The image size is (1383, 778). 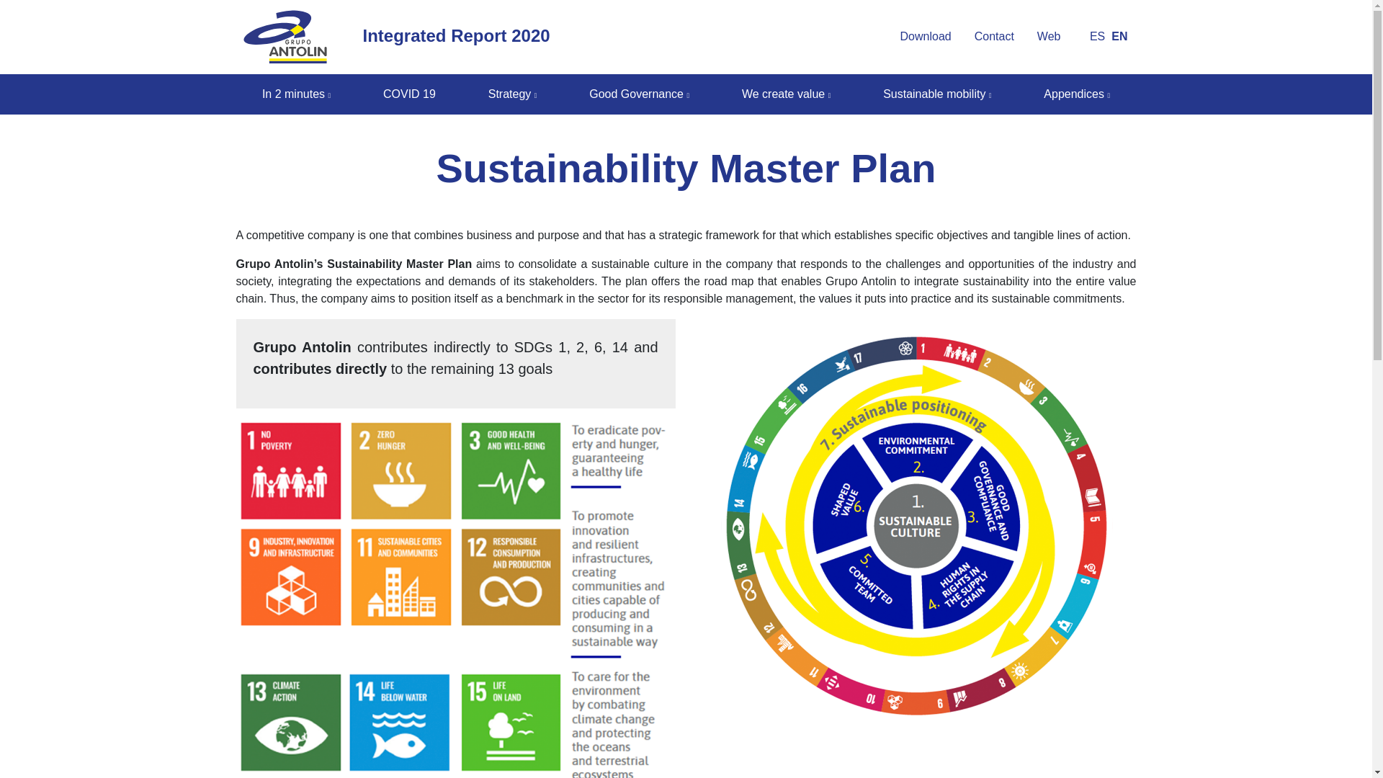 I want to click on Download, so click(x=925, y=36).